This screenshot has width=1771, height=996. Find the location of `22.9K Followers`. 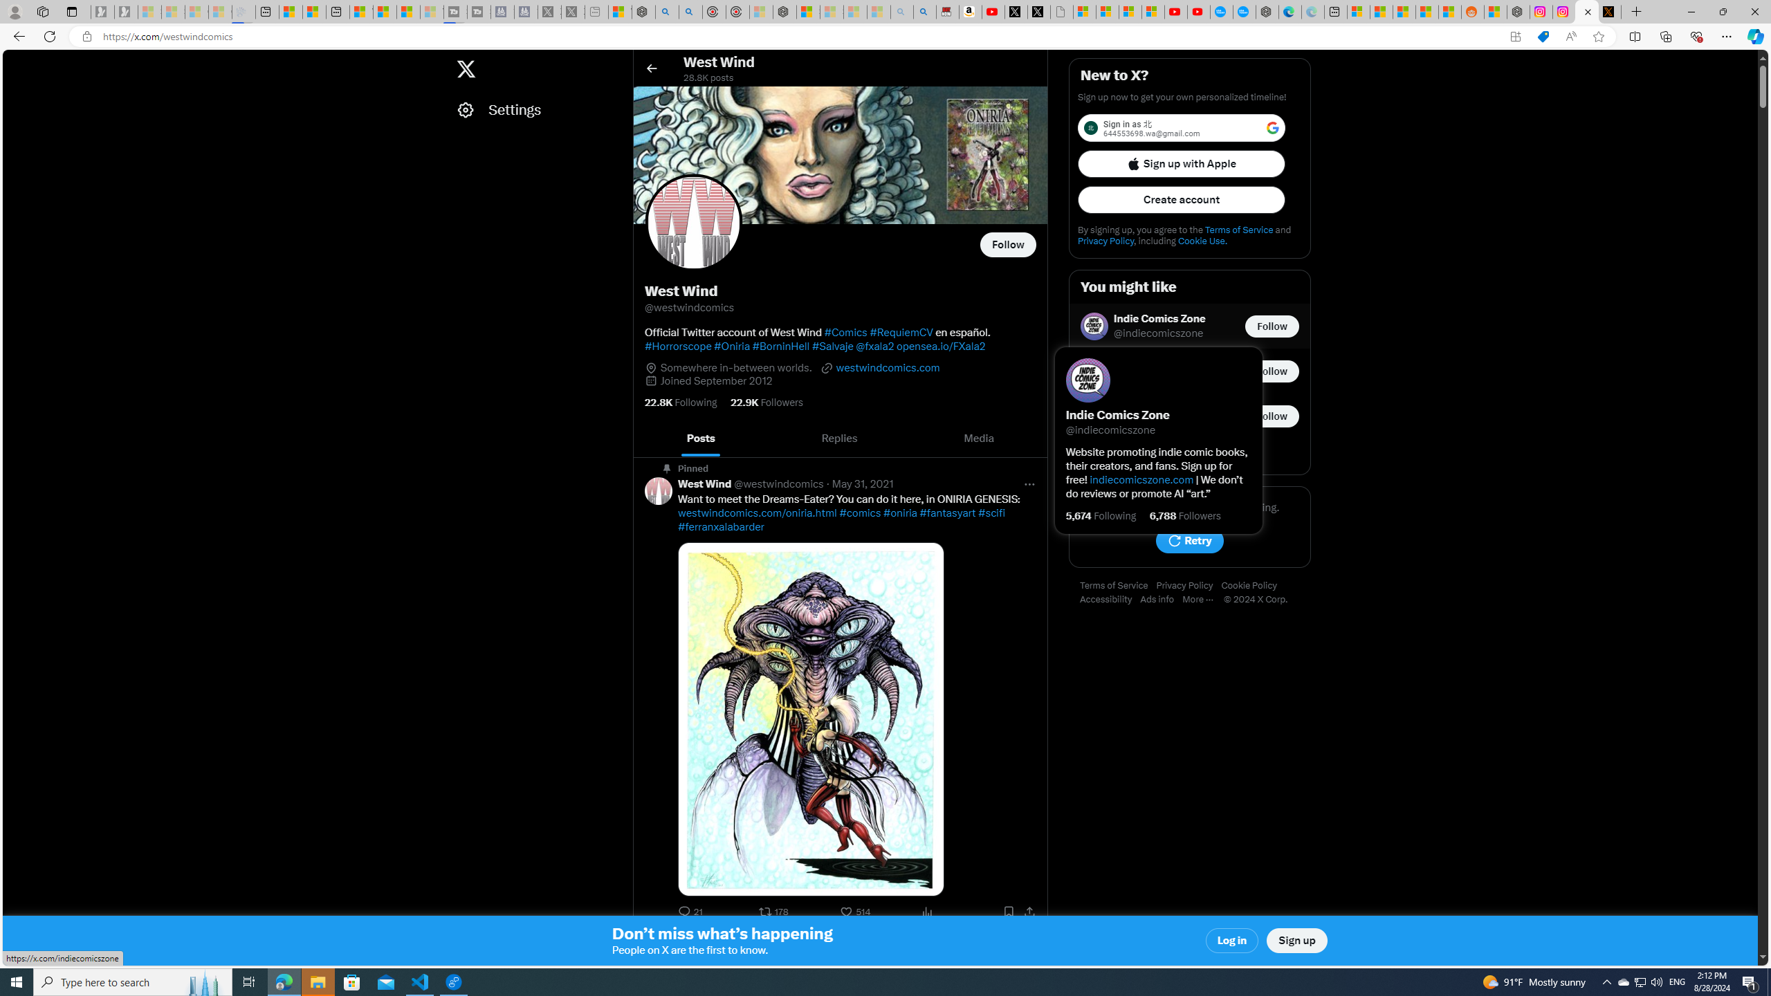

22.9K Followers is located at coordinates (767, 403).